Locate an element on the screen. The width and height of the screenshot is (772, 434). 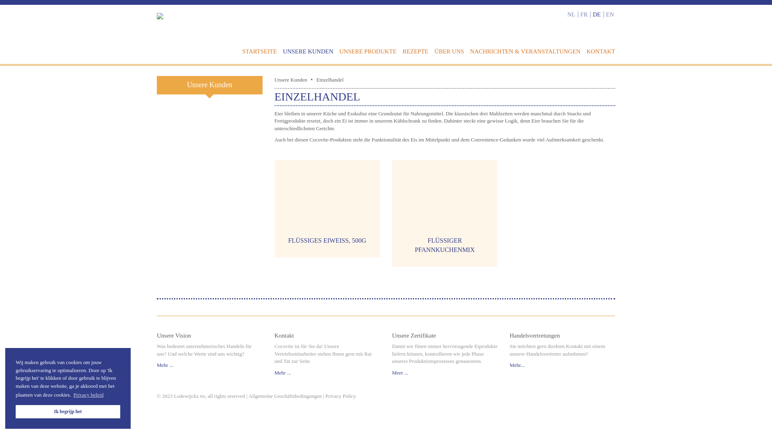
Privacy Policy is located at coordinates (341, 396).